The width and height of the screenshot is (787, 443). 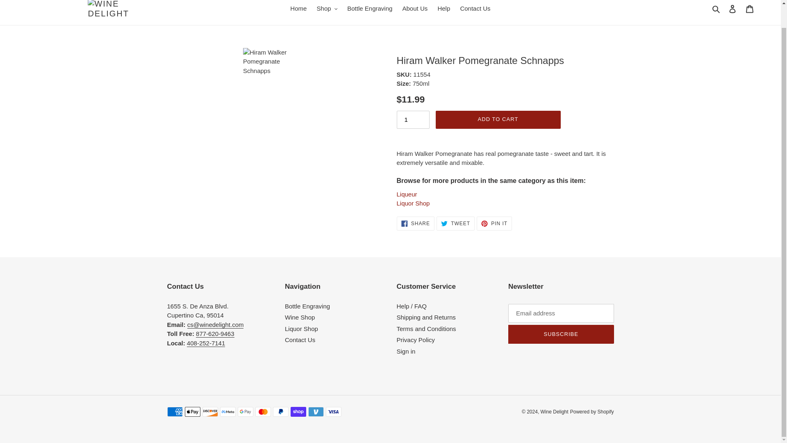 I want to click on 1, so click(x=475, y=8).